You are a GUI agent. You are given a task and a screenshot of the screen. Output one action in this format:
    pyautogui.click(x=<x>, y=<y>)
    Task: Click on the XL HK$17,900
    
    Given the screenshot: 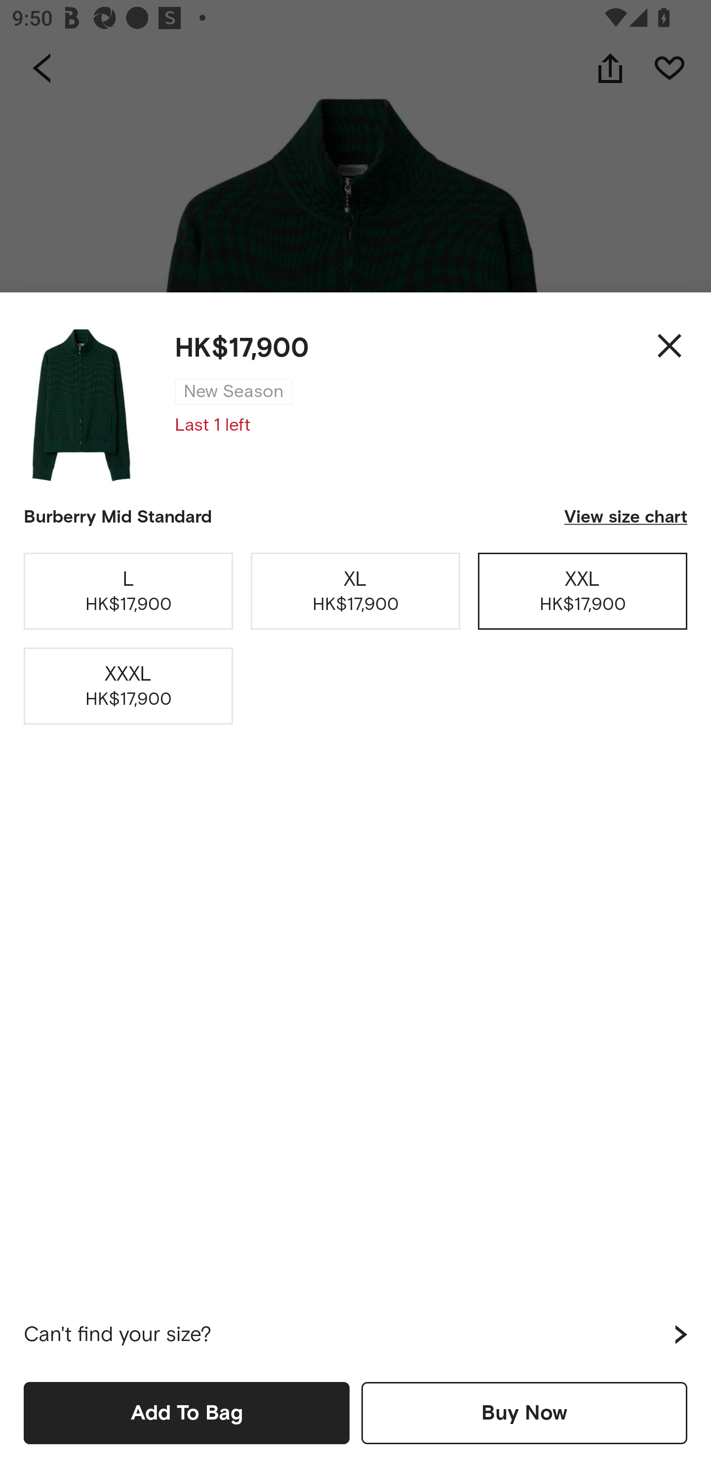 What is the action you would take?
    pyautogui.click(x=355, y=591)
    